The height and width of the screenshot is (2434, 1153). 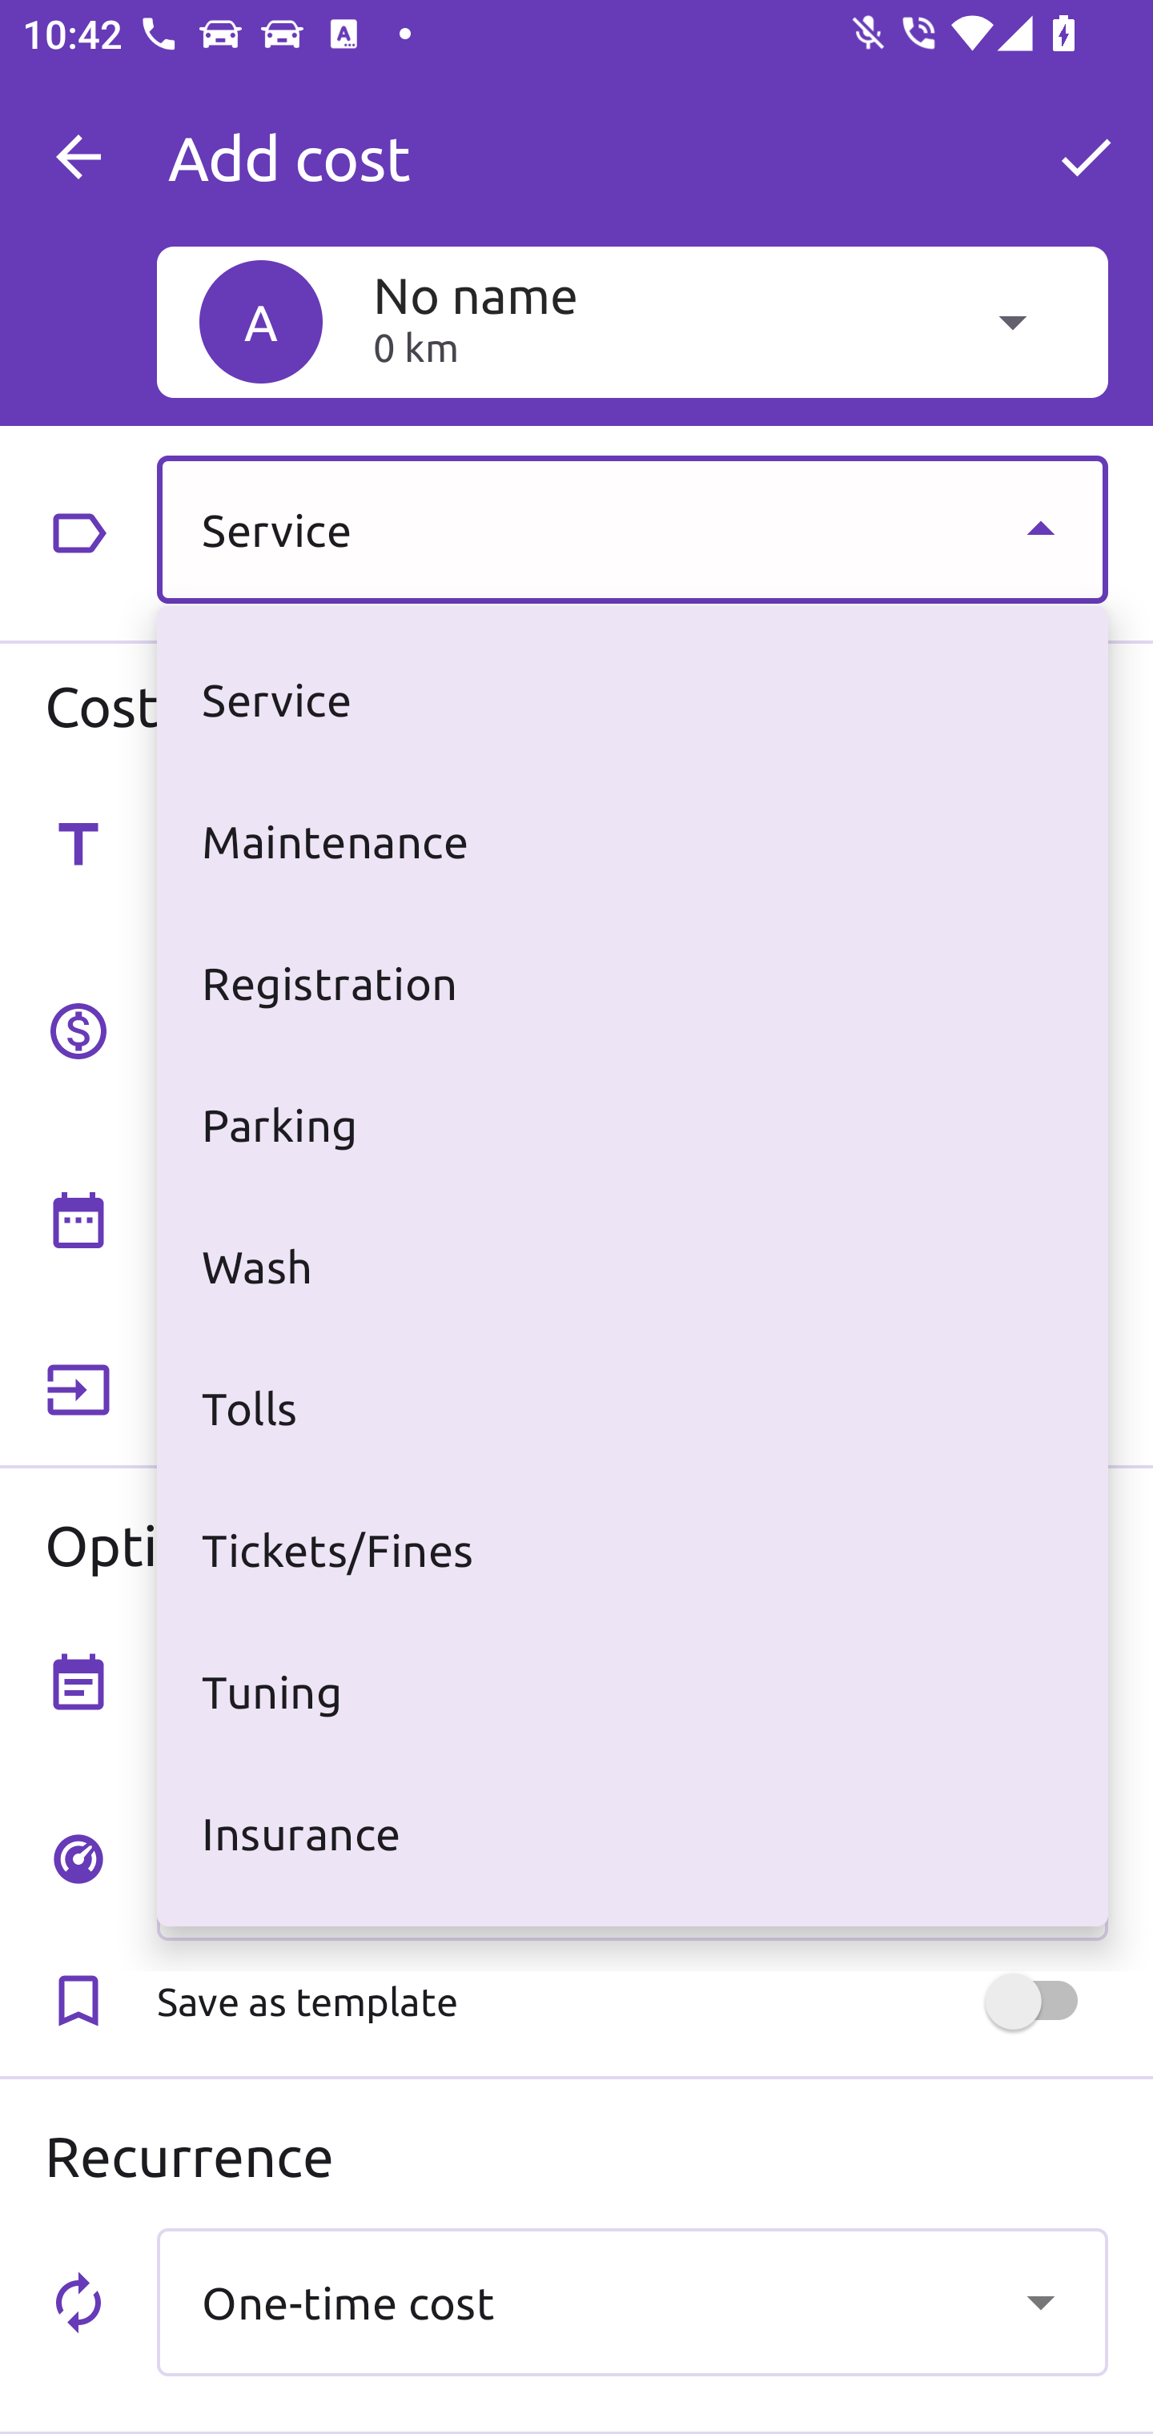 What do you see at coordinates (78, 157) in the screenshot?
I see `Navigate up` at bounding box center [78, 157].